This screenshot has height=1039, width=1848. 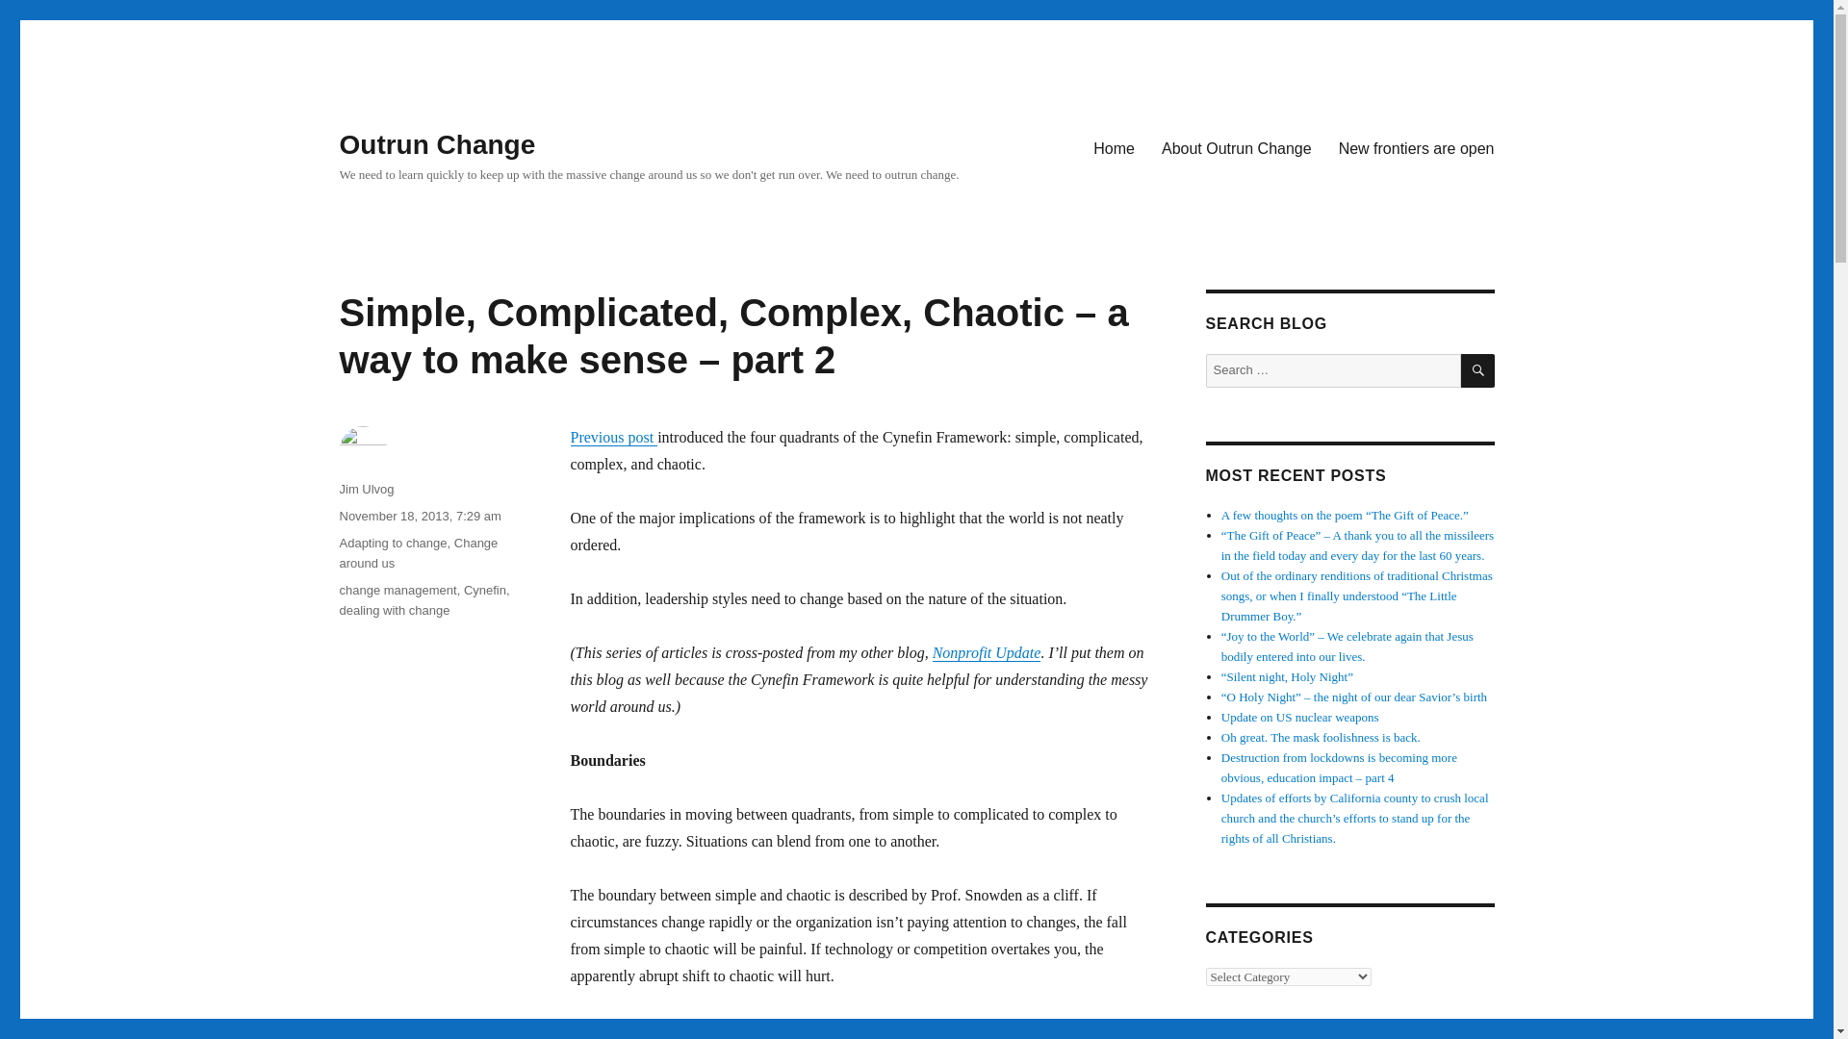 What do you see at coordinates (418, 552) in the screenshot?
I see `Change around us` at bounding box center [418, 552].